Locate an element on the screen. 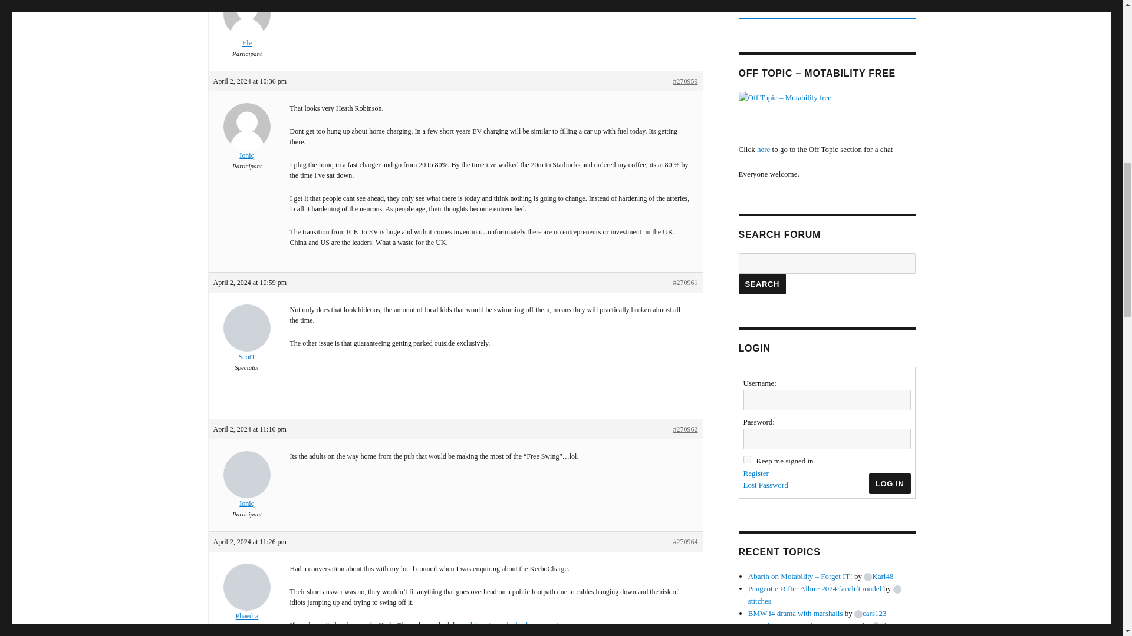 This screenshot has width=1132, height=636. View Phaedra's profile is located at coordinates (247, 592).